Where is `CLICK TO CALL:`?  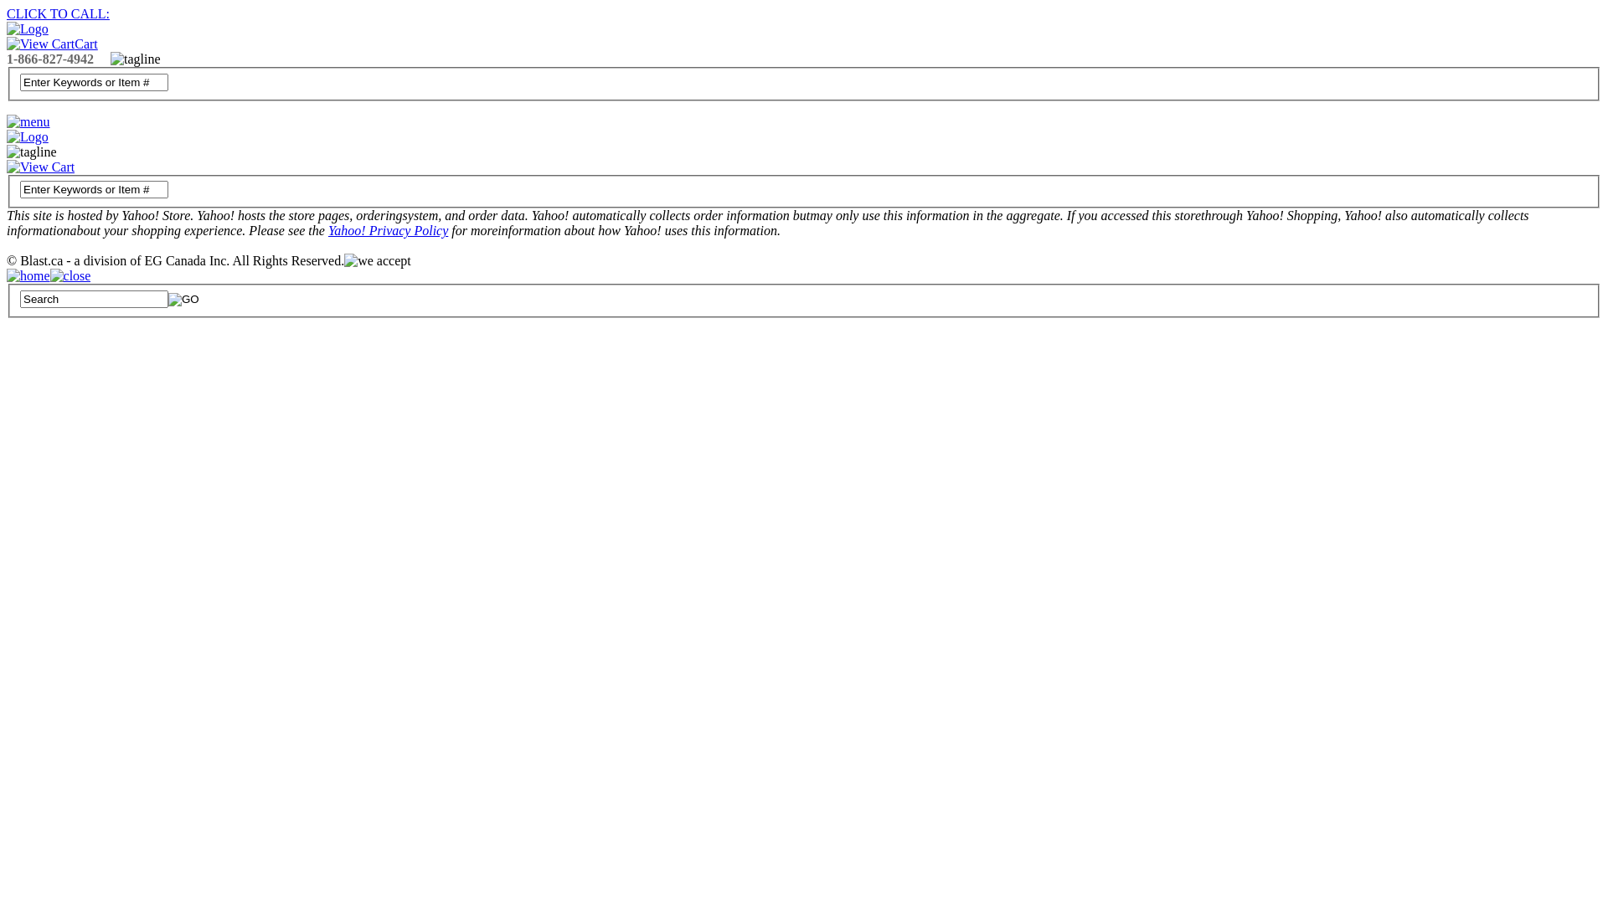
CLICK TO CALL: is located at coordinates (59, 13).